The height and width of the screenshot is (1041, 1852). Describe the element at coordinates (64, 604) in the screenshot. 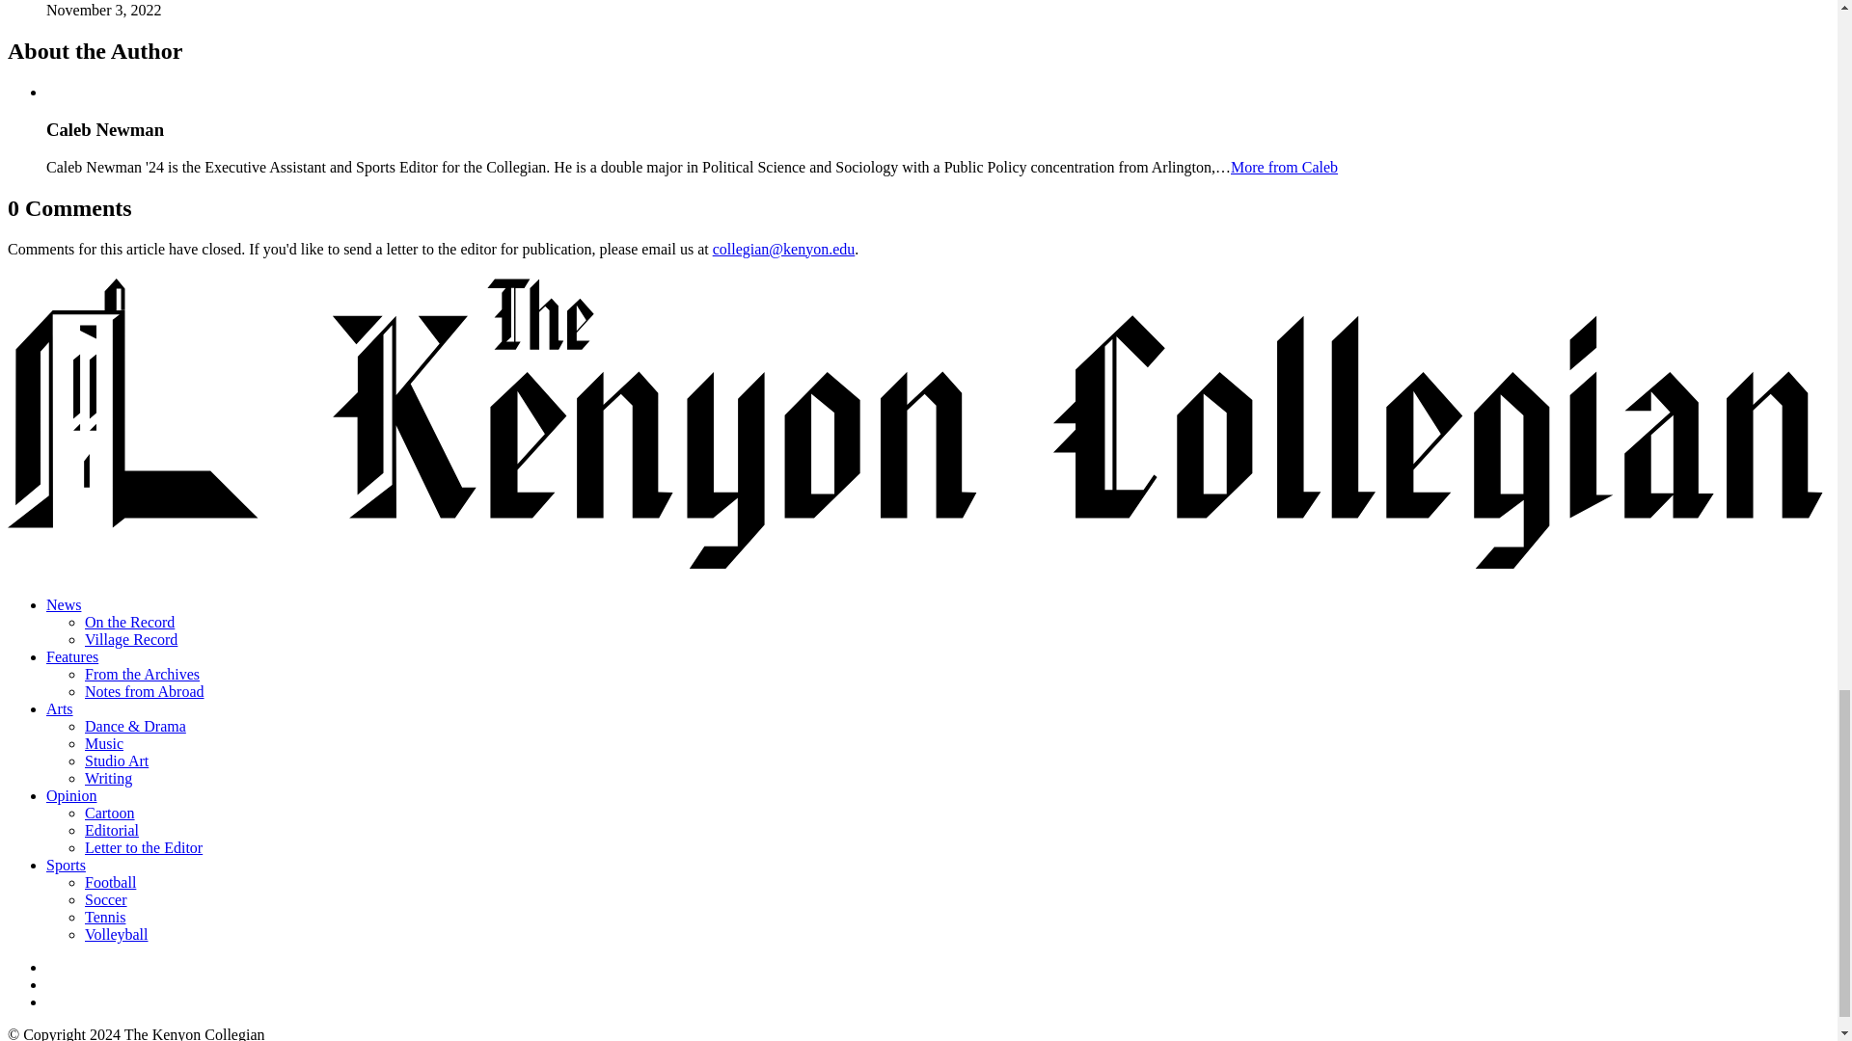

I see `News` at that location.